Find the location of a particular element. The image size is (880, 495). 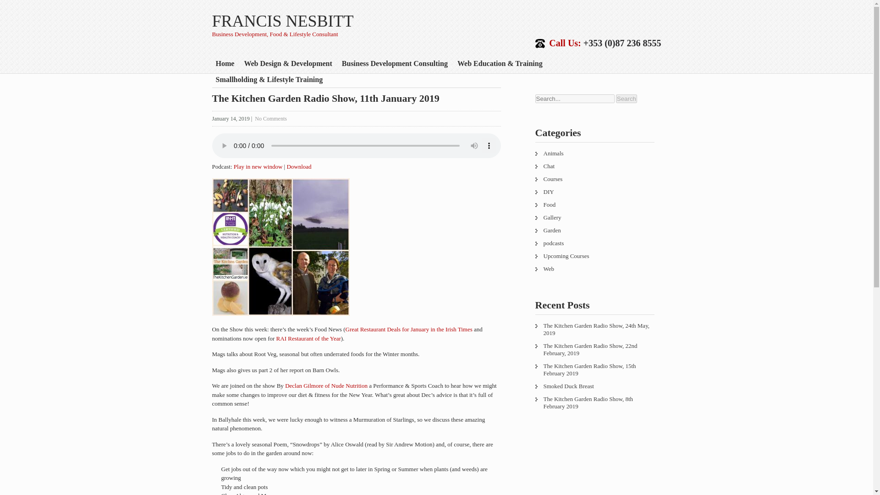

Food is located at coordinates (595, 205).